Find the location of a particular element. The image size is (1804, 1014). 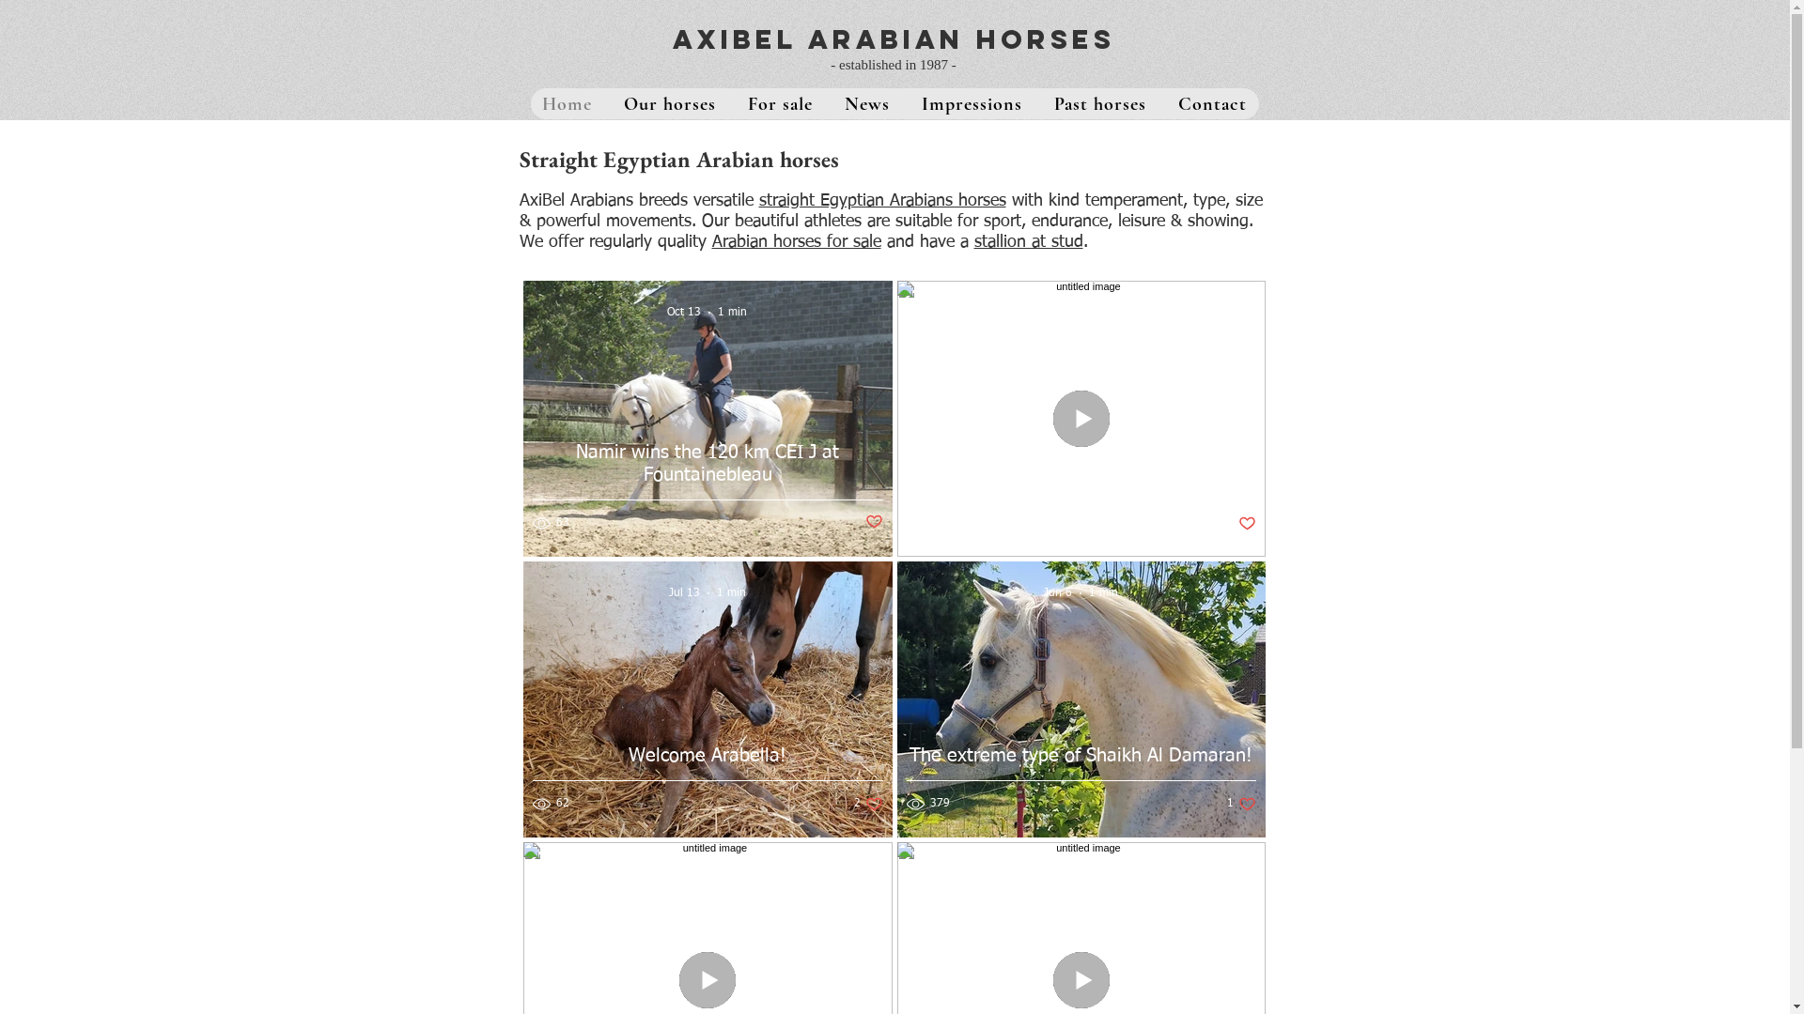

Namir wins the 120 km CEI J at Fountainebleau is located at coordinates (707, 486).